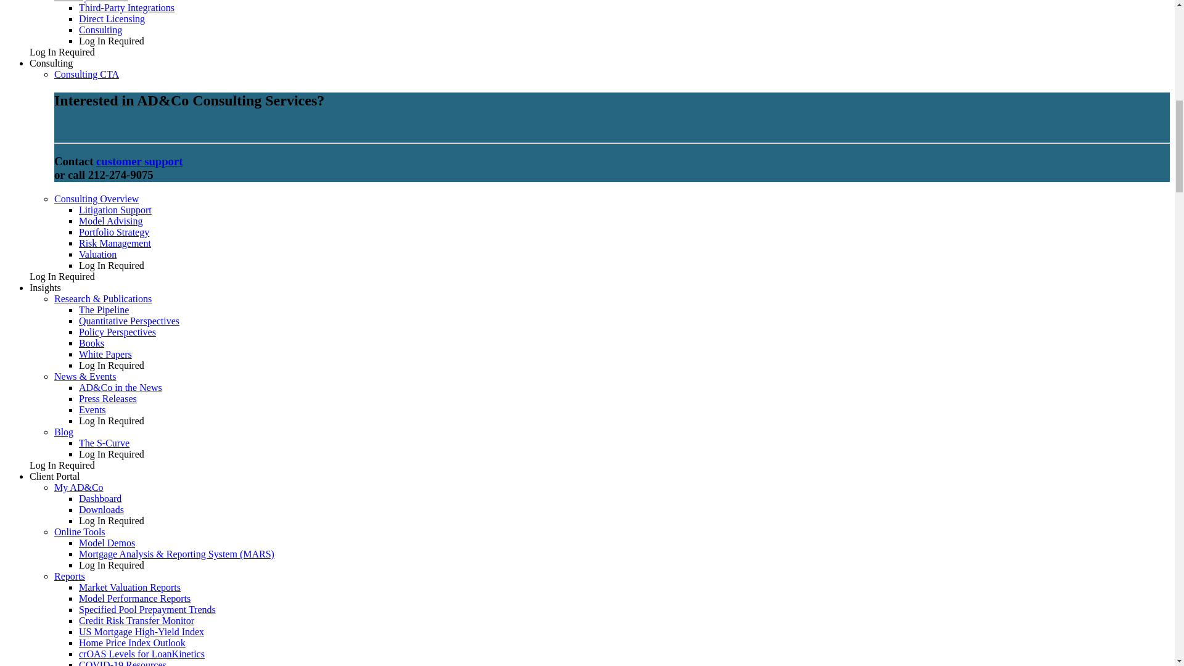 This screenshot has width=1184, height=666. Describe the element at coordinates (139, 161) in the screenshot. I see `customer support` at that location.